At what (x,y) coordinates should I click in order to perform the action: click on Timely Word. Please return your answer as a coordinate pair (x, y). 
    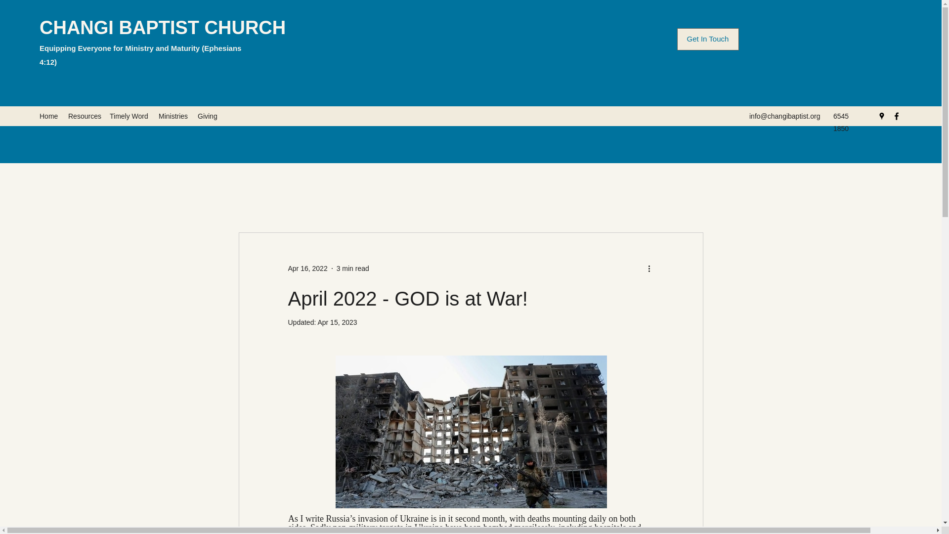
    Looking at the image, I should click on (129, 116).